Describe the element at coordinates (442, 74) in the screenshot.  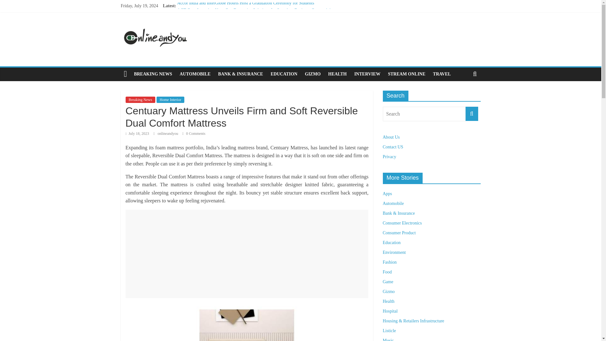
I see `TRAVEL` at that location.